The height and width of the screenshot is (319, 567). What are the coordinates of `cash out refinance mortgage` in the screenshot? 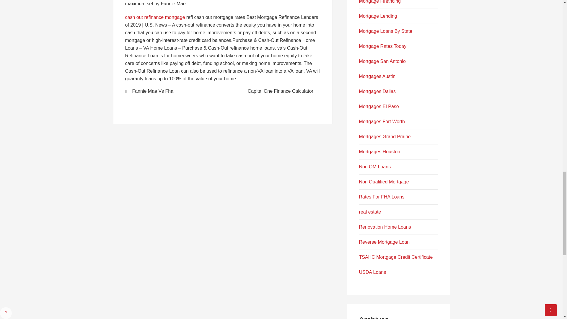 It's located at (155, 17).